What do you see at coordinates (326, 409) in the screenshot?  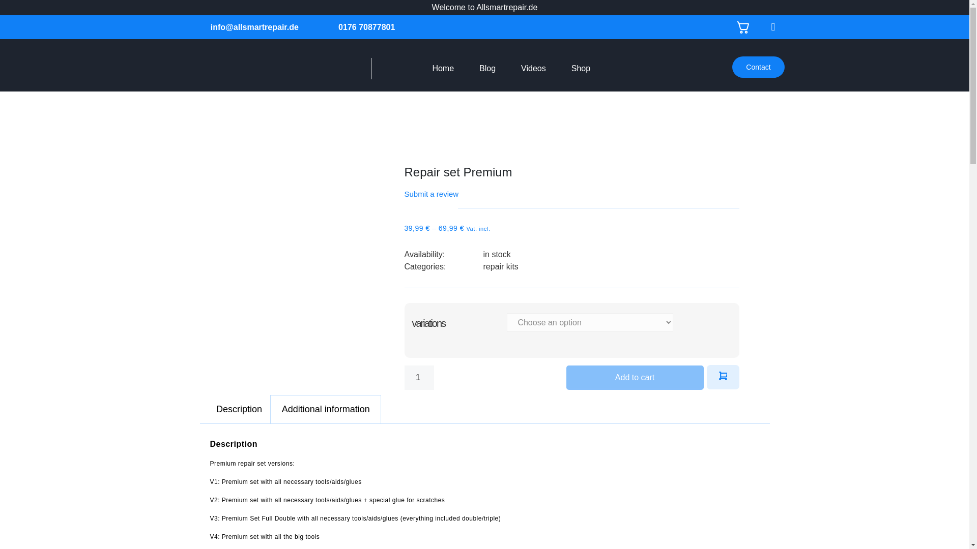 I see `Additional information` at bounding box center [326, 409].